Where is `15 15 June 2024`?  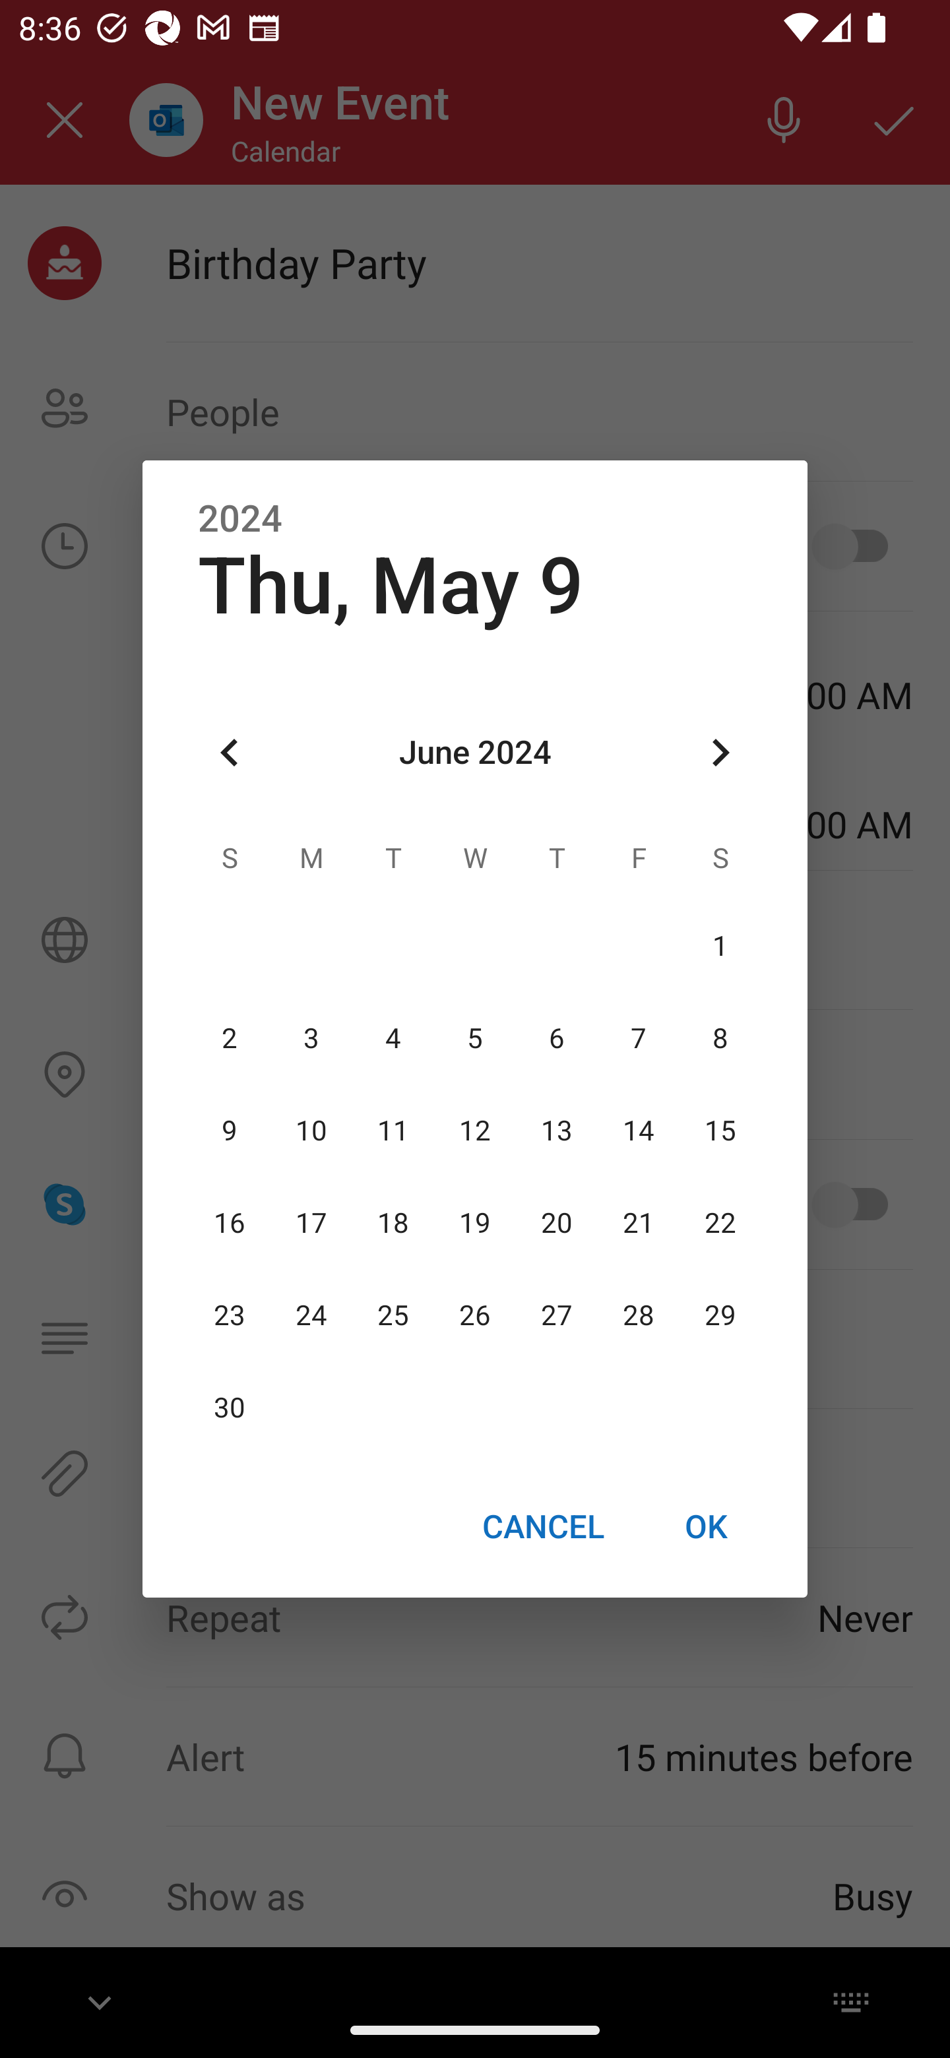 15 15 June 2024 is located at coordinates (720, 1131).